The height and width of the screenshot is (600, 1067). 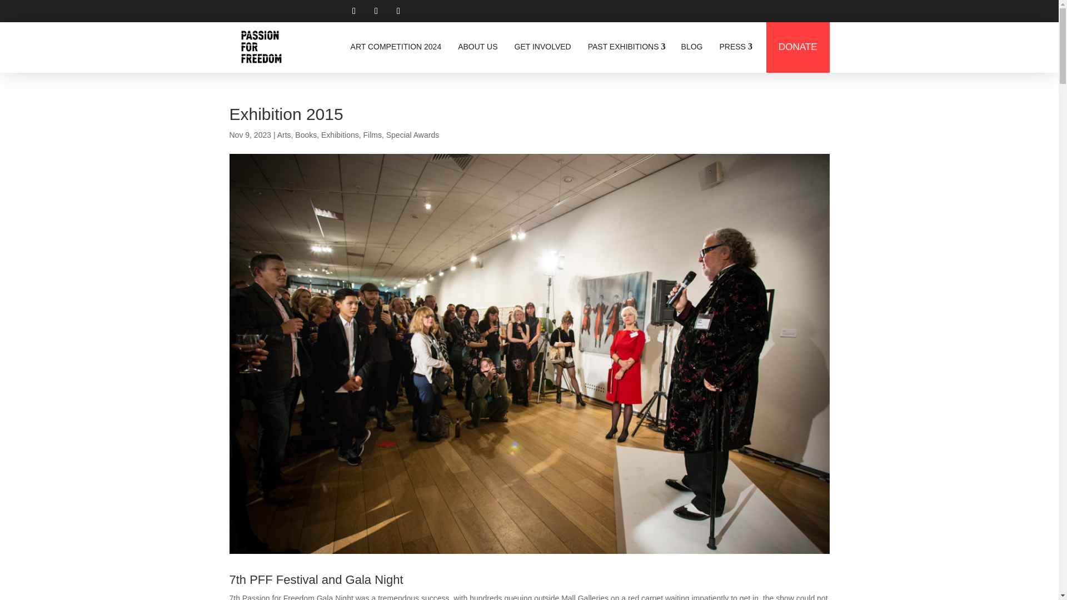 What do you see at coordinates (735, 47) in the screenshot?
I see `PRESS` at bounding box center [735, 47].